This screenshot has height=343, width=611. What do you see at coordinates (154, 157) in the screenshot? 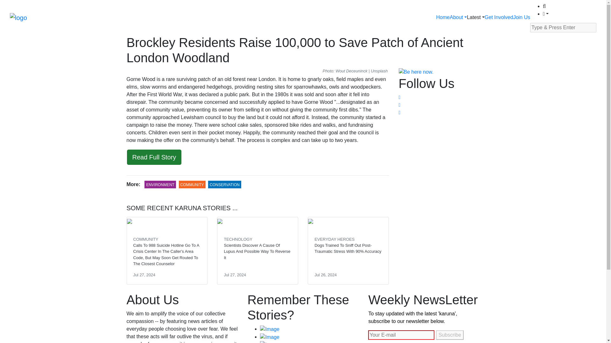
I see `Read Full Story` at bounding box center [154, 157].